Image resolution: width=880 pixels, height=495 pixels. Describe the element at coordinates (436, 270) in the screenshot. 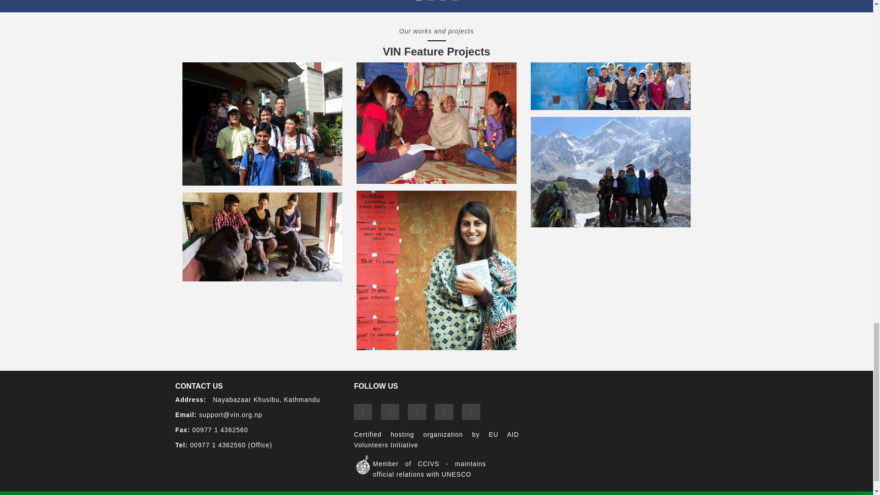

I see `Asian Voluntary` at that location.